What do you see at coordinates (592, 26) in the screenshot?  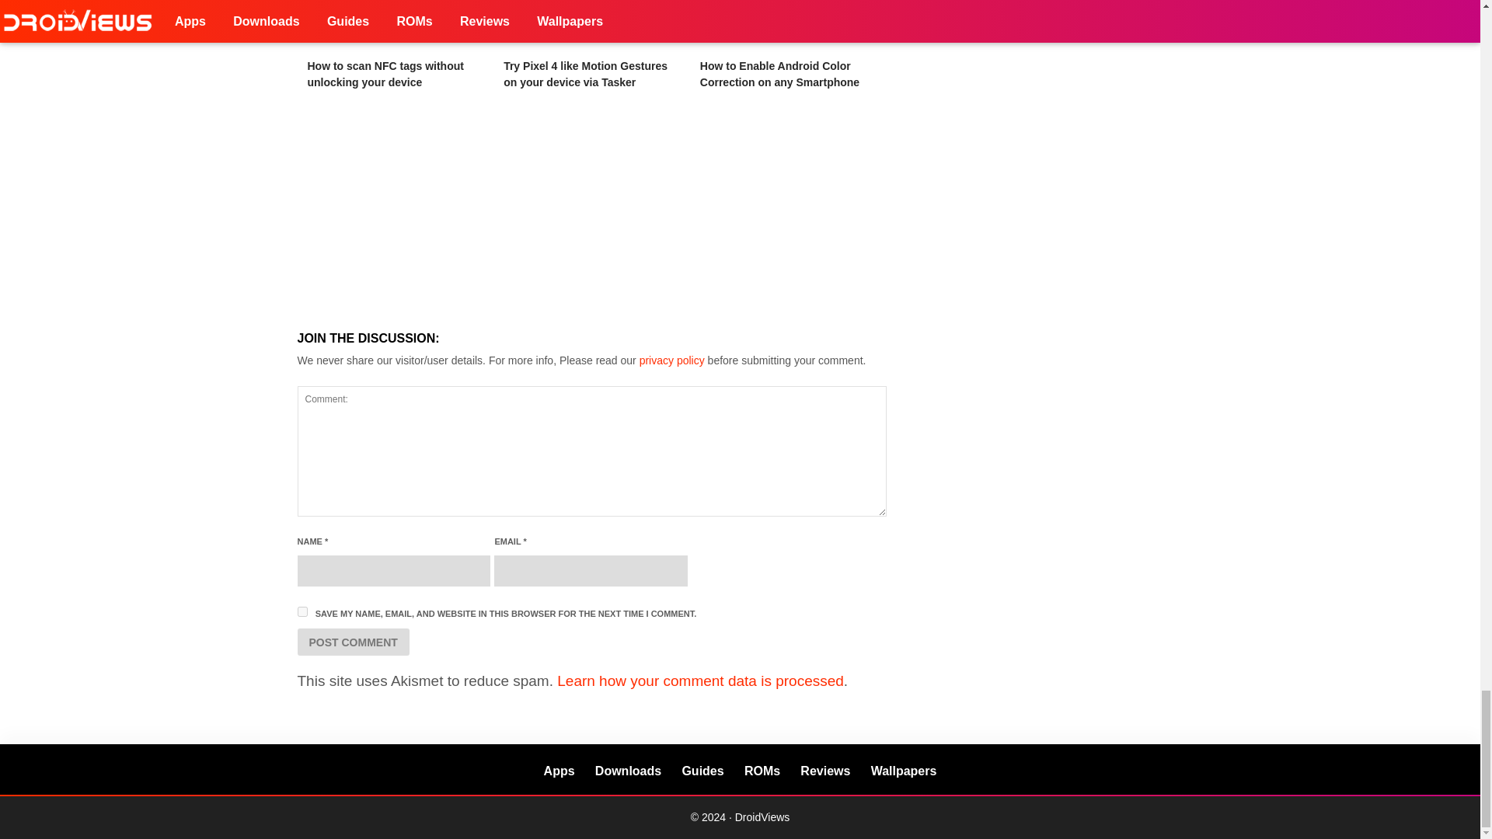 I see `Try Pixel 4 like Motion Gestures on your device via Tasker` at bounding box center [592, 26].